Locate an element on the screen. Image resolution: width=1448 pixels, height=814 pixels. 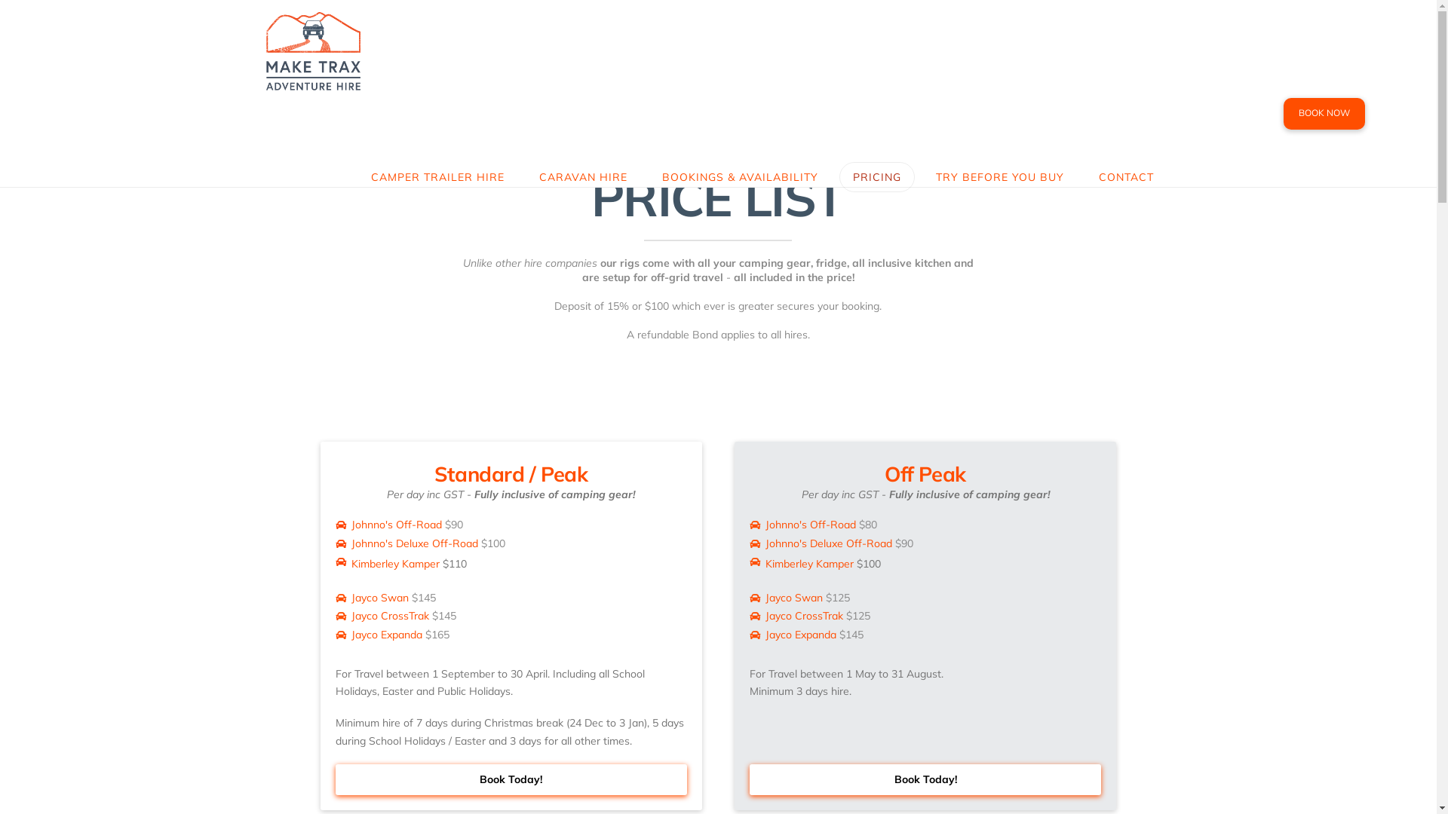
Kimberley Kamper is located at coordinates (810, 564).